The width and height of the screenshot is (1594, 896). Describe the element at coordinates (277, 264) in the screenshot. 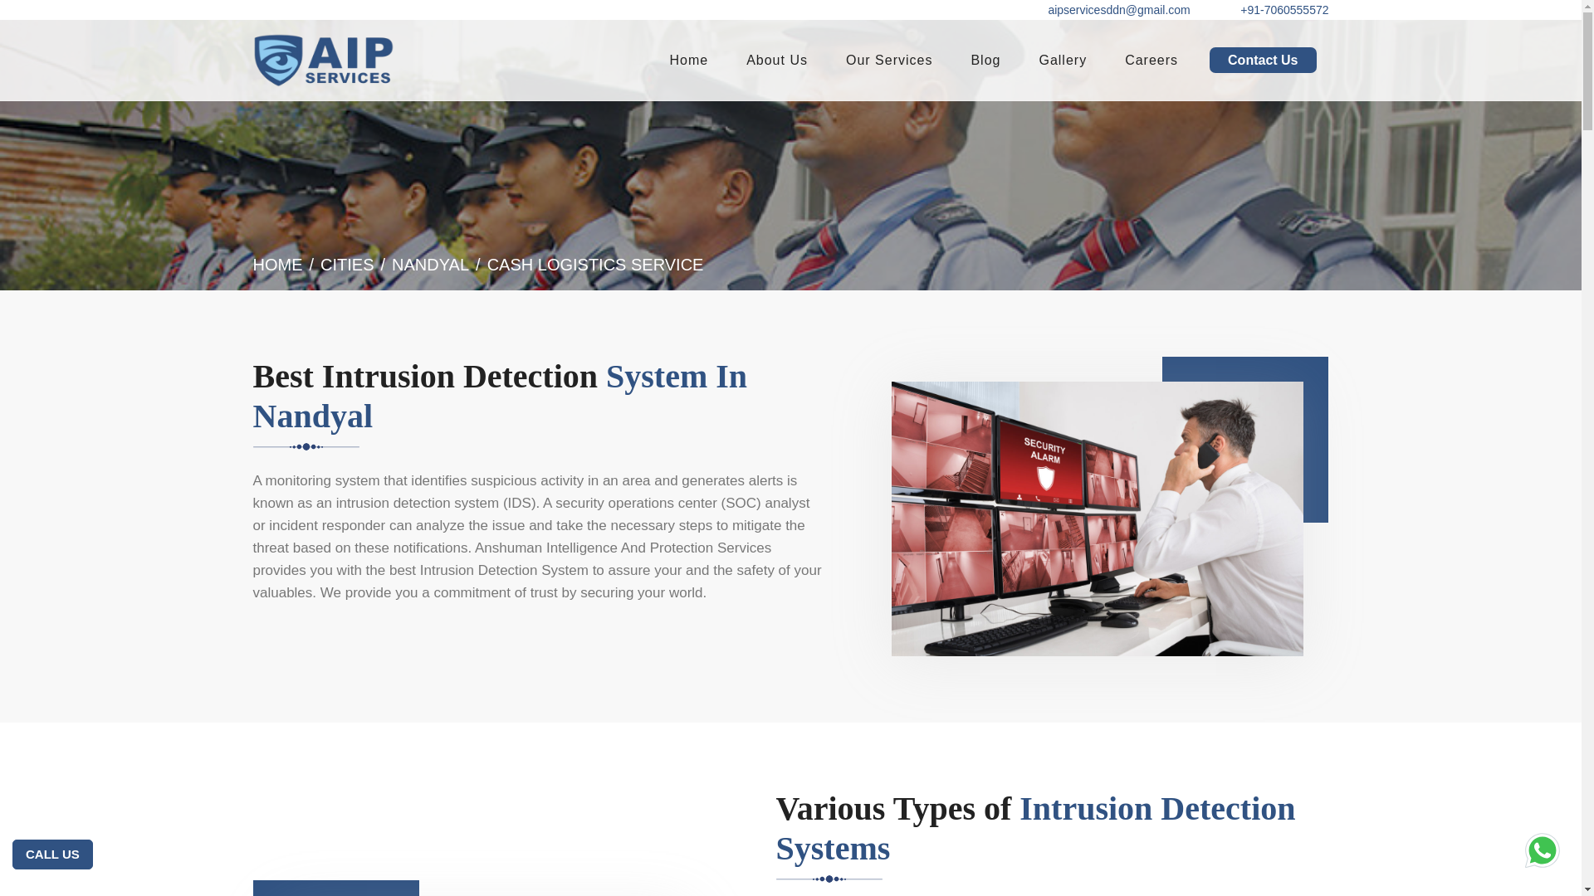

I see `HOME` at that location.